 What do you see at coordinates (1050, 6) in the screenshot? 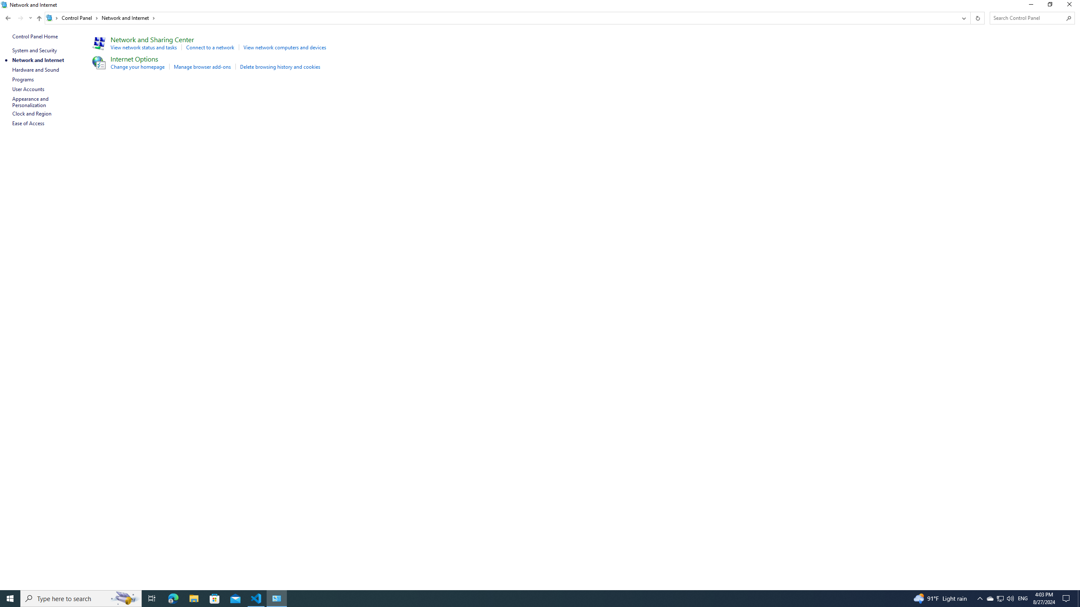
I see `Restore` at bounding box center [1050, 6].